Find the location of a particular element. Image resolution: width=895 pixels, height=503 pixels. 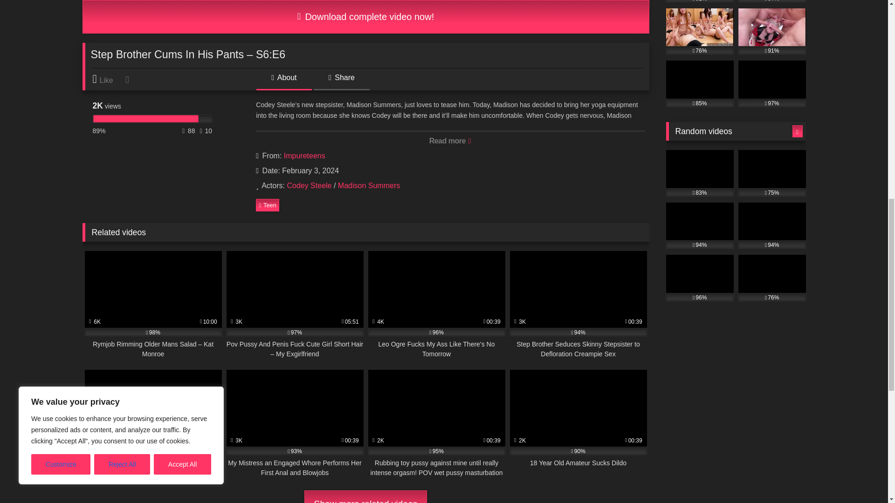

Download complete video now! is located at coordinates (365, 17).